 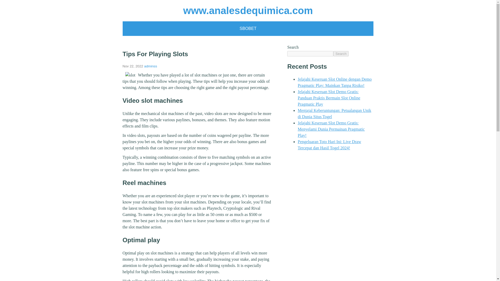 I want to click on www.analesdequimica.com, so click(x=248, y=10).